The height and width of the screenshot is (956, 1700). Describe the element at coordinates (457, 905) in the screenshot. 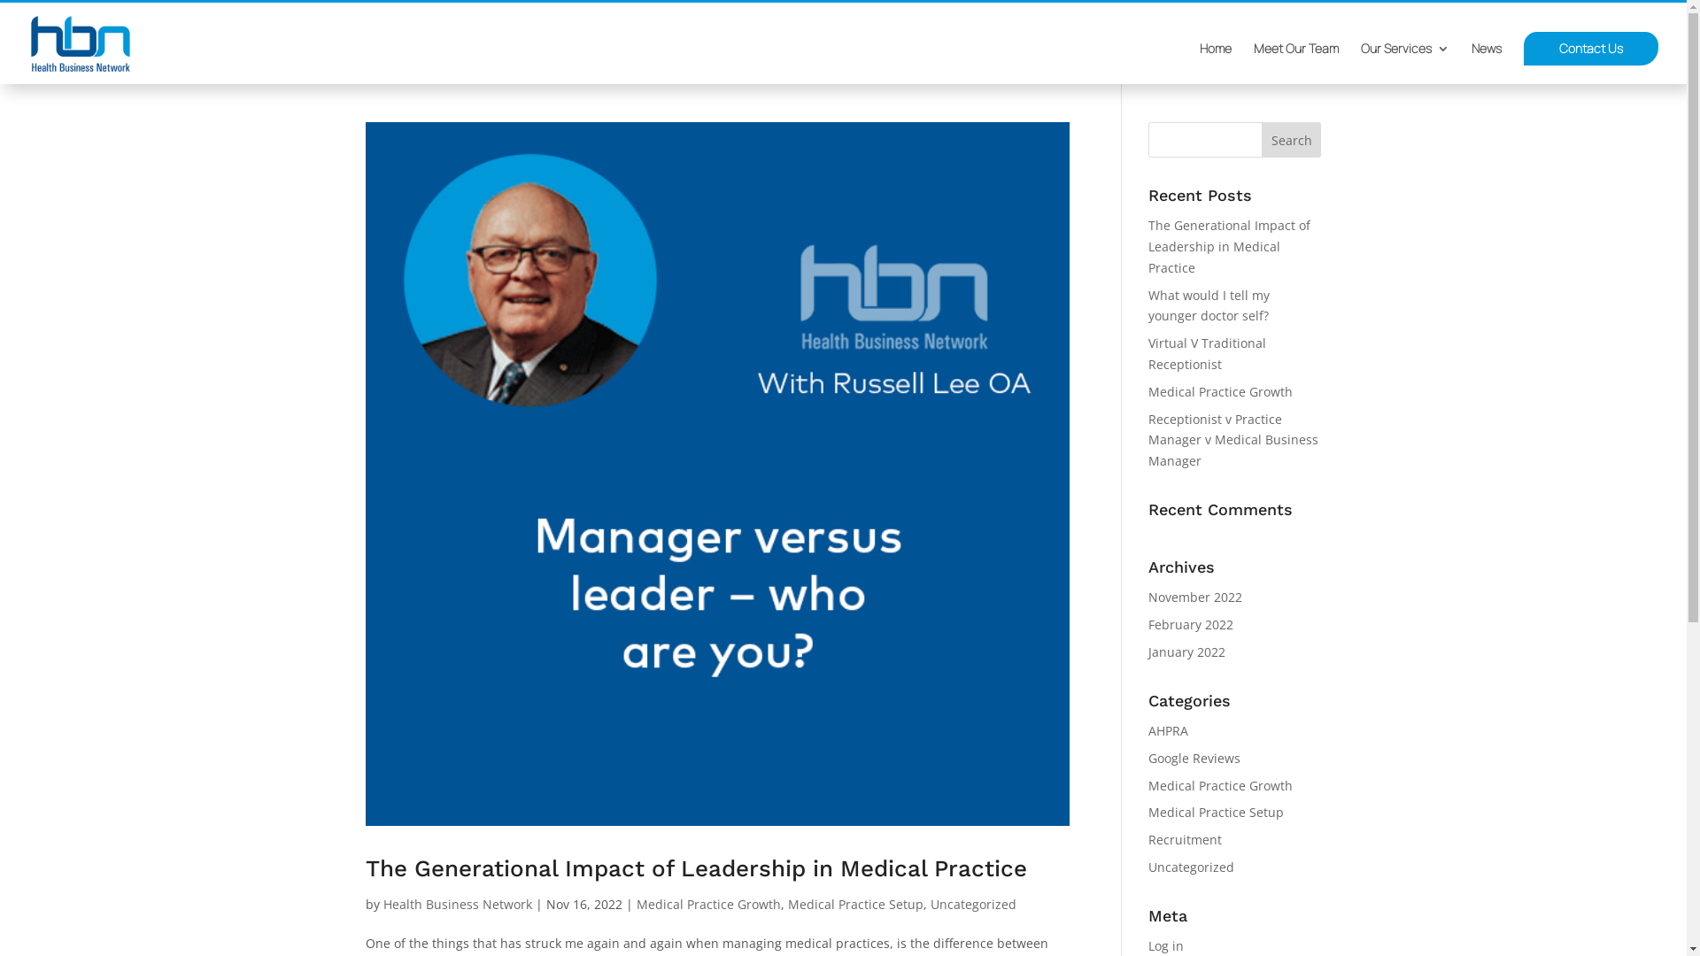

I see `Health Business Network` at that location.